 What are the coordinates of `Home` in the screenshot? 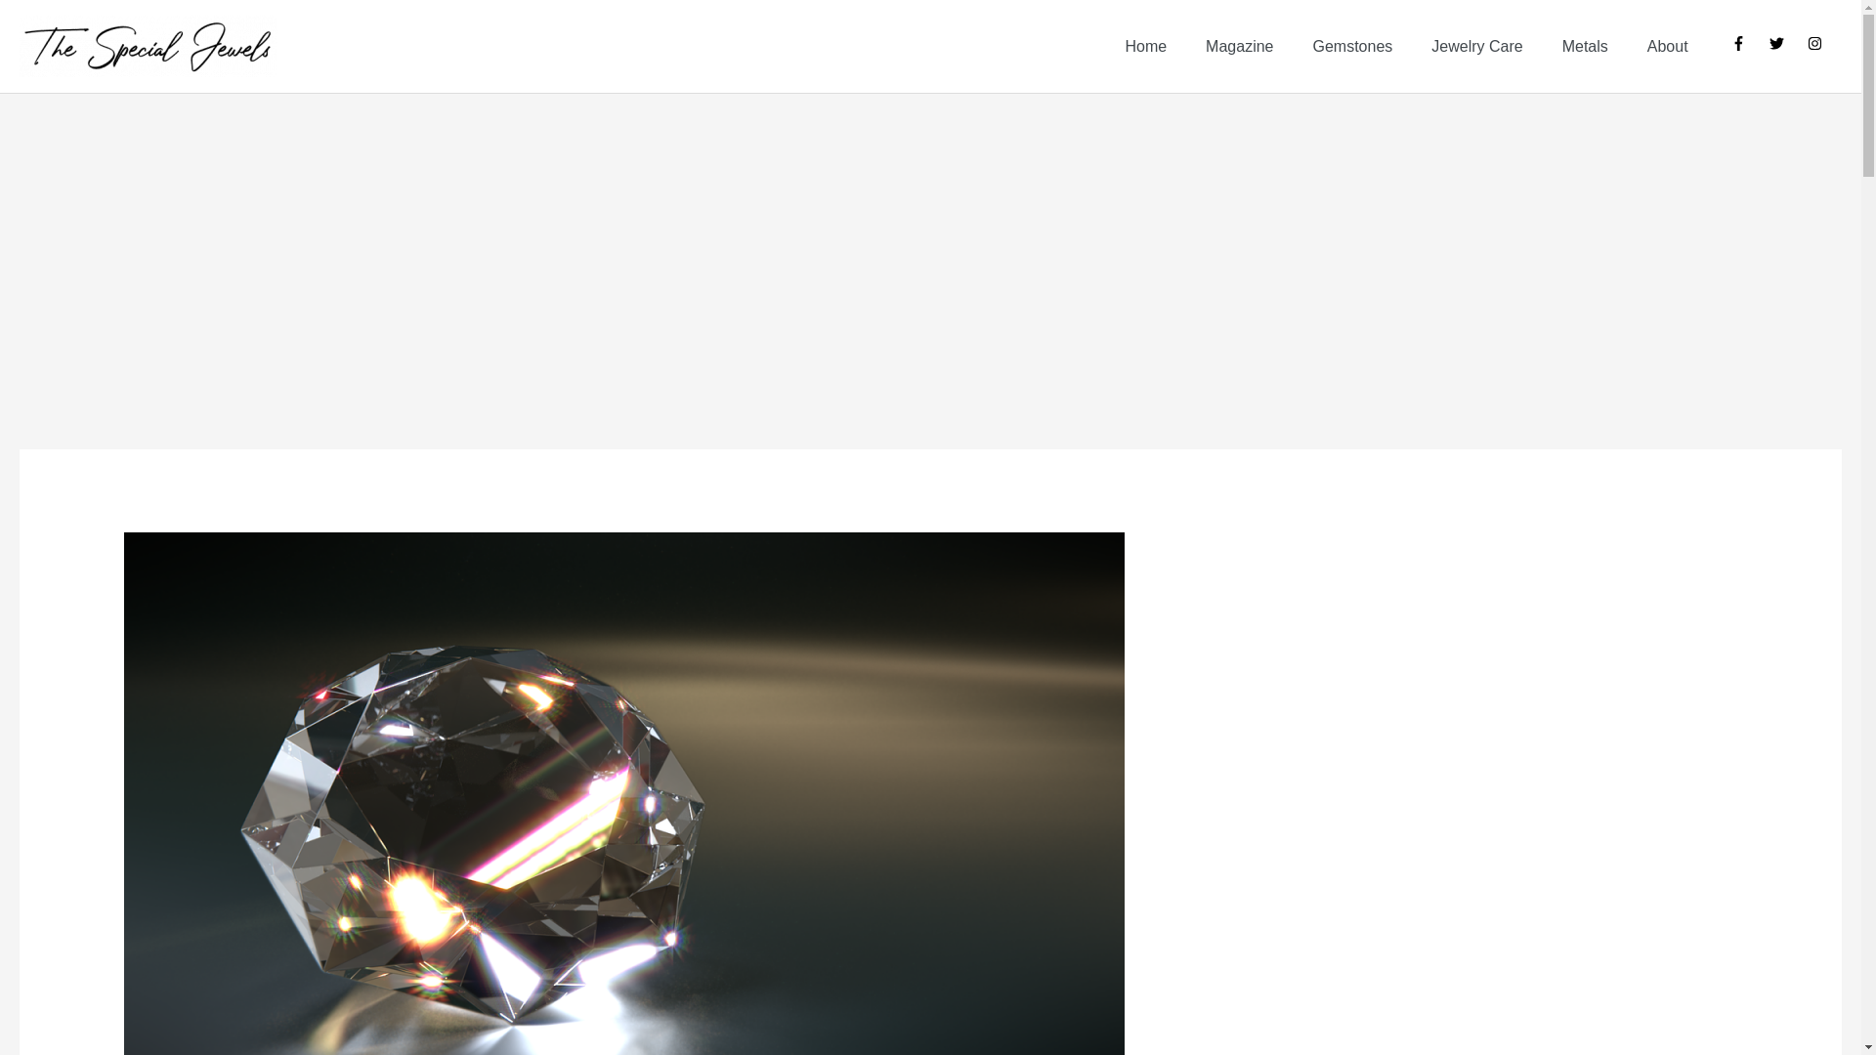 It's located at (1145, 47).